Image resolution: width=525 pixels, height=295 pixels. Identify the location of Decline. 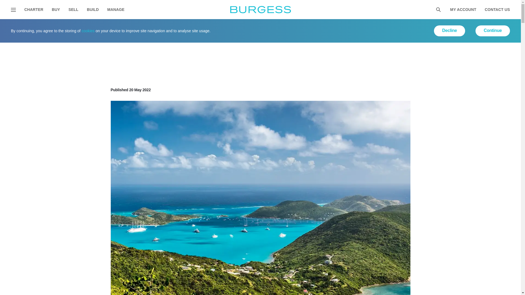
(450, 31).